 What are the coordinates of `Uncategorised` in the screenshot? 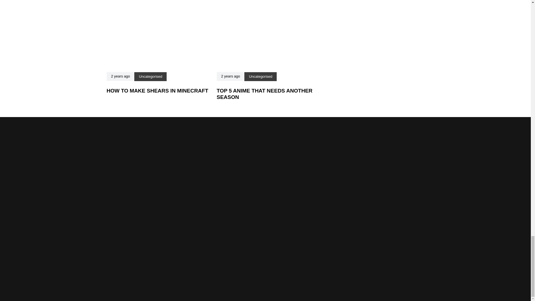 It's located at (150, 76).